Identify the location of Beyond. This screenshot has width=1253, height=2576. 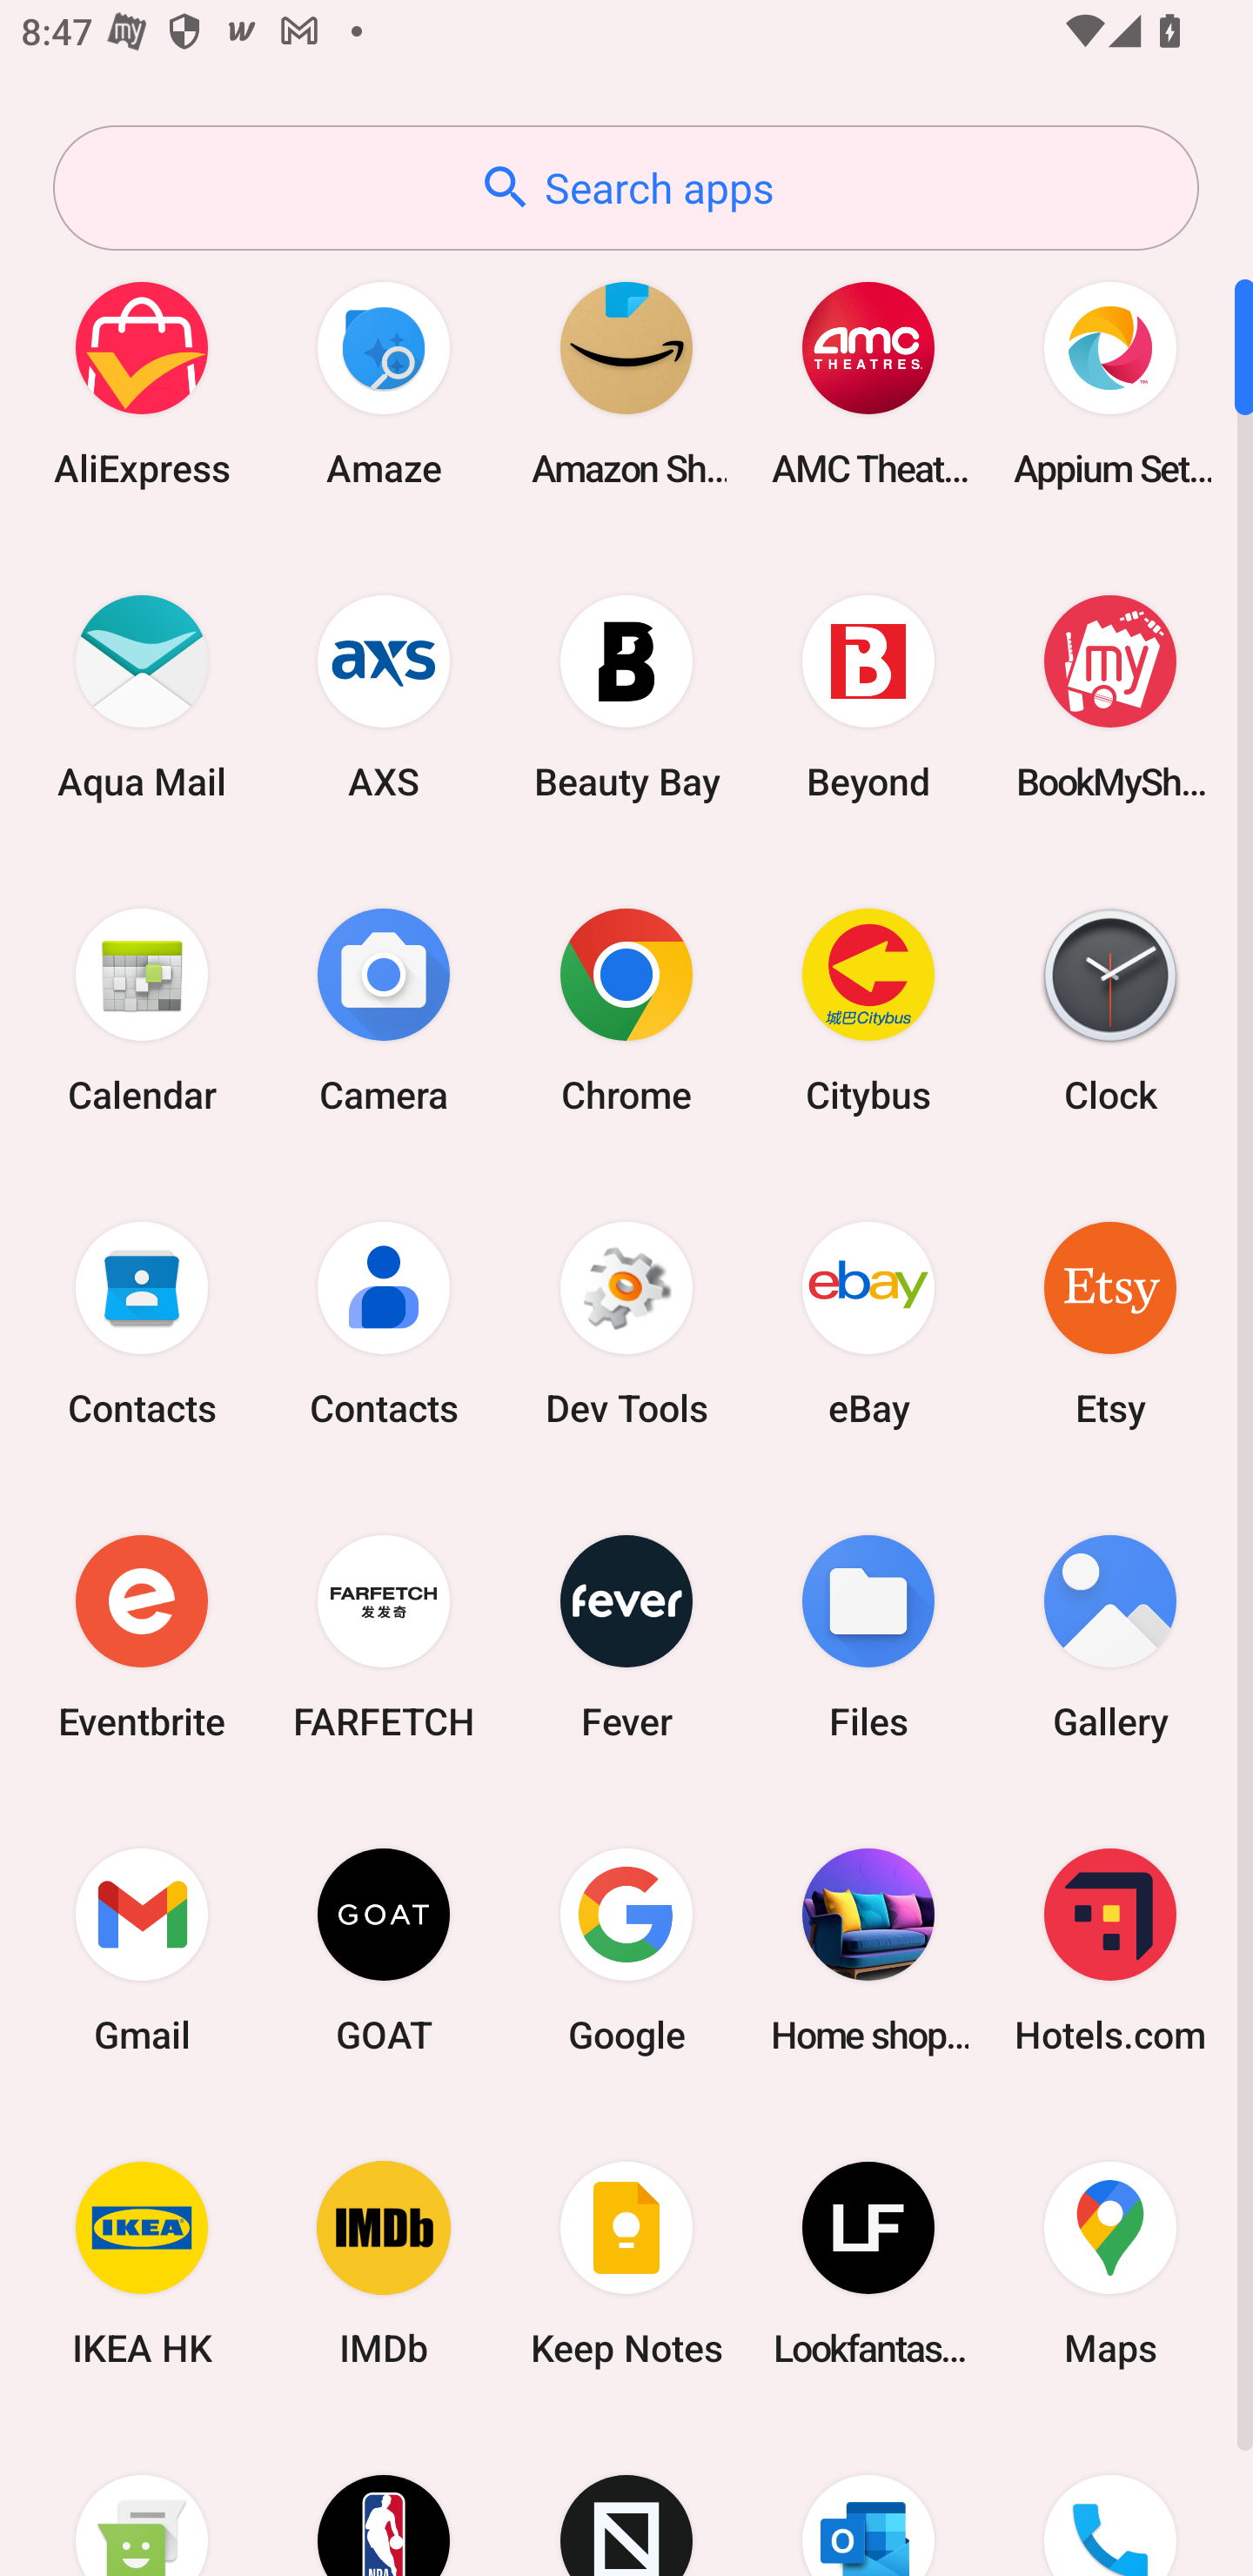
(868, 696).